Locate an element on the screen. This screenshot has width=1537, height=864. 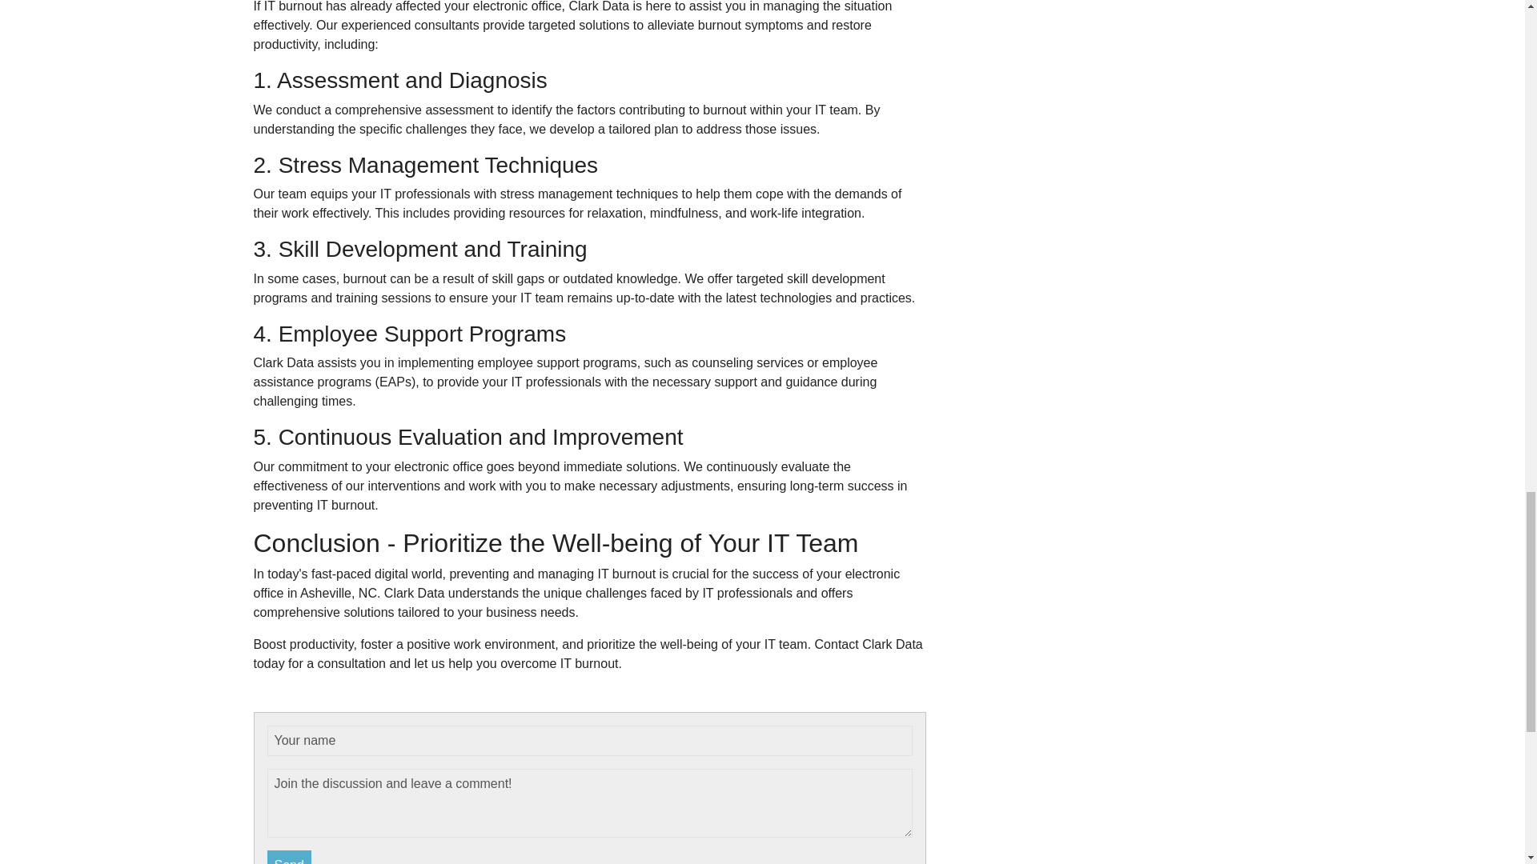
Send is located at coordinates (290, 857).